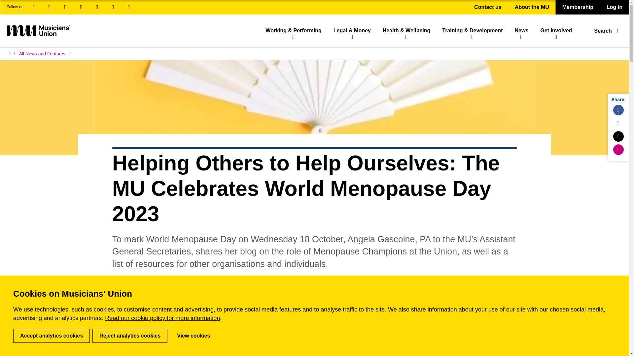  Describe the element at coordinates (578, 7) in the screenshot. I see `Membership` at that location.